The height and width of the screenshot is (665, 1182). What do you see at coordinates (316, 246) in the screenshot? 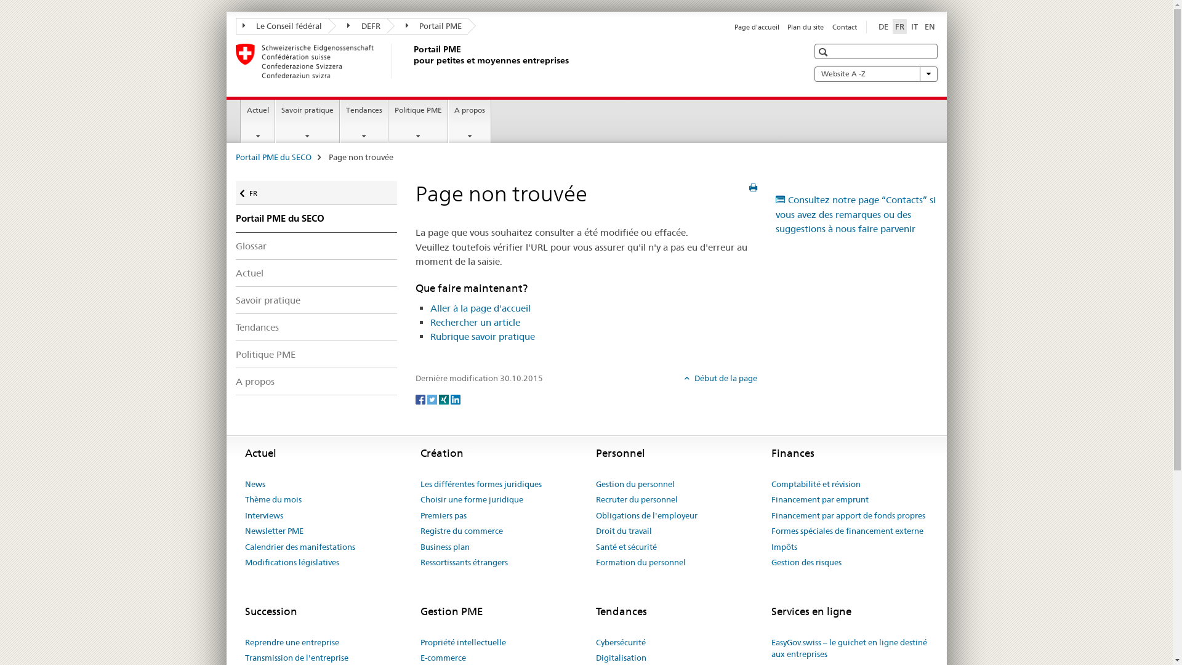
I see `Glossar` at bounding box center [316, 246].